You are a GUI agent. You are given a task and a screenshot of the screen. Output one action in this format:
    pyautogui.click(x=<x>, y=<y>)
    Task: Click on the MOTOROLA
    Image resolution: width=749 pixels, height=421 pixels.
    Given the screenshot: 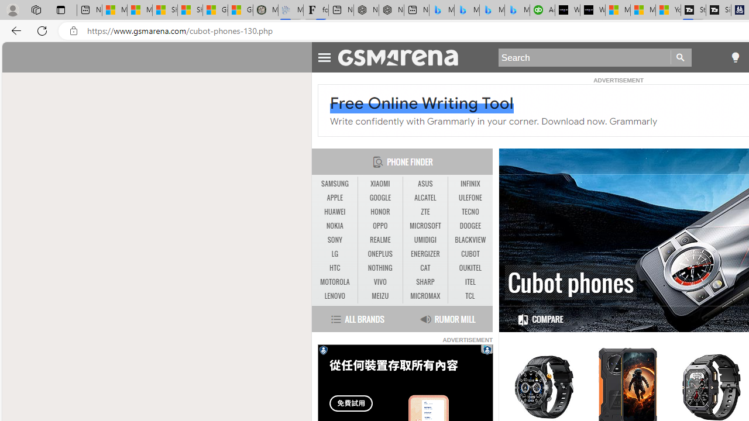 What is the action you would take?
    pyautogui.click(x=335, y=282)
    